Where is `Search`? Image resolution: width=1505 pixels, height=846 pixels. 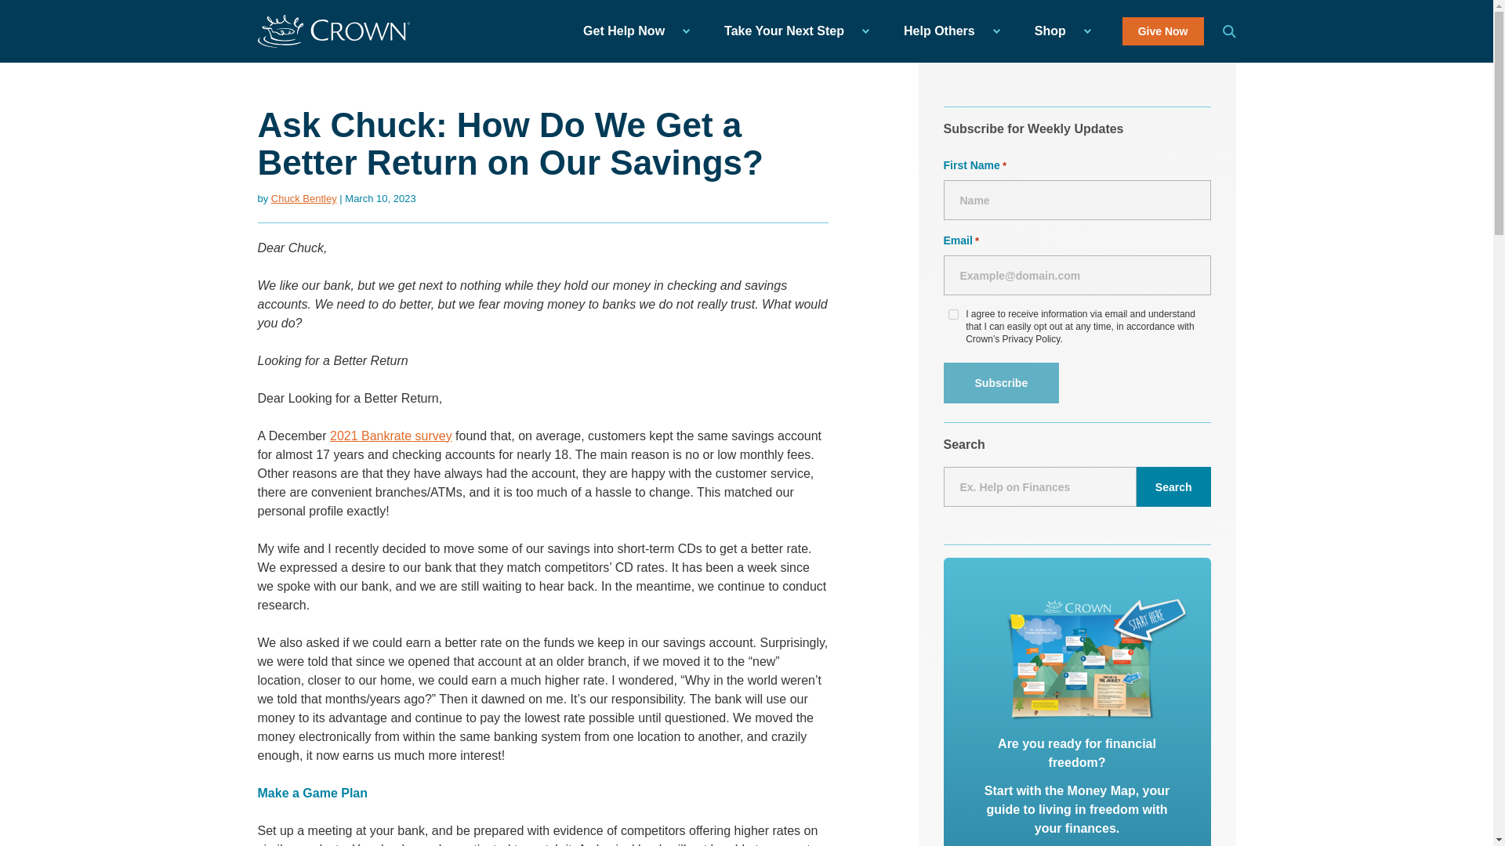
Search is located at coordinates (1229, 31).